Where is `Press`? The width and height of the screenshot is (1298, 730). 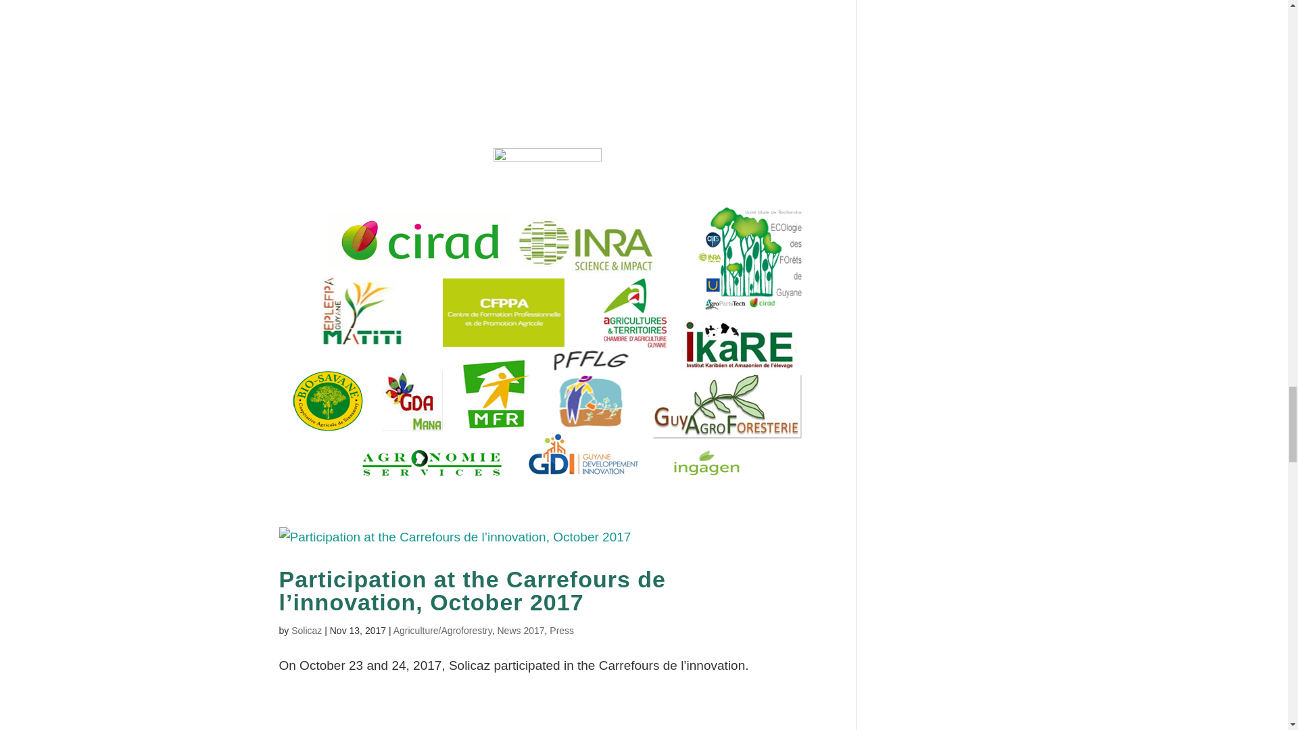 Press is located at coordinates (561, 630).